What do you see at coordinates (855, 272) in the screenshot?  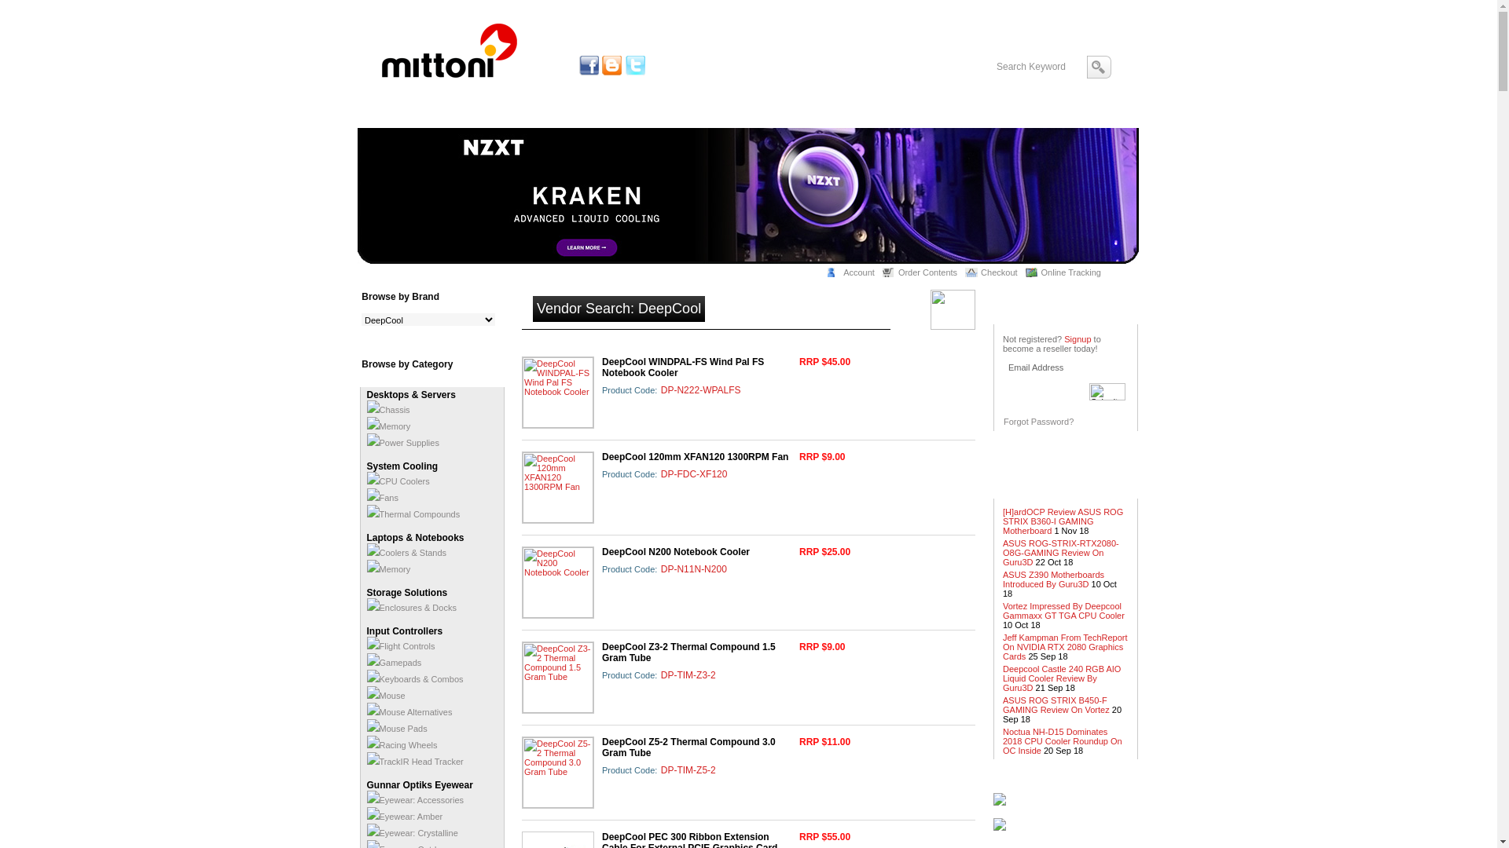 I see `Account` at bounding box center [855, 272].